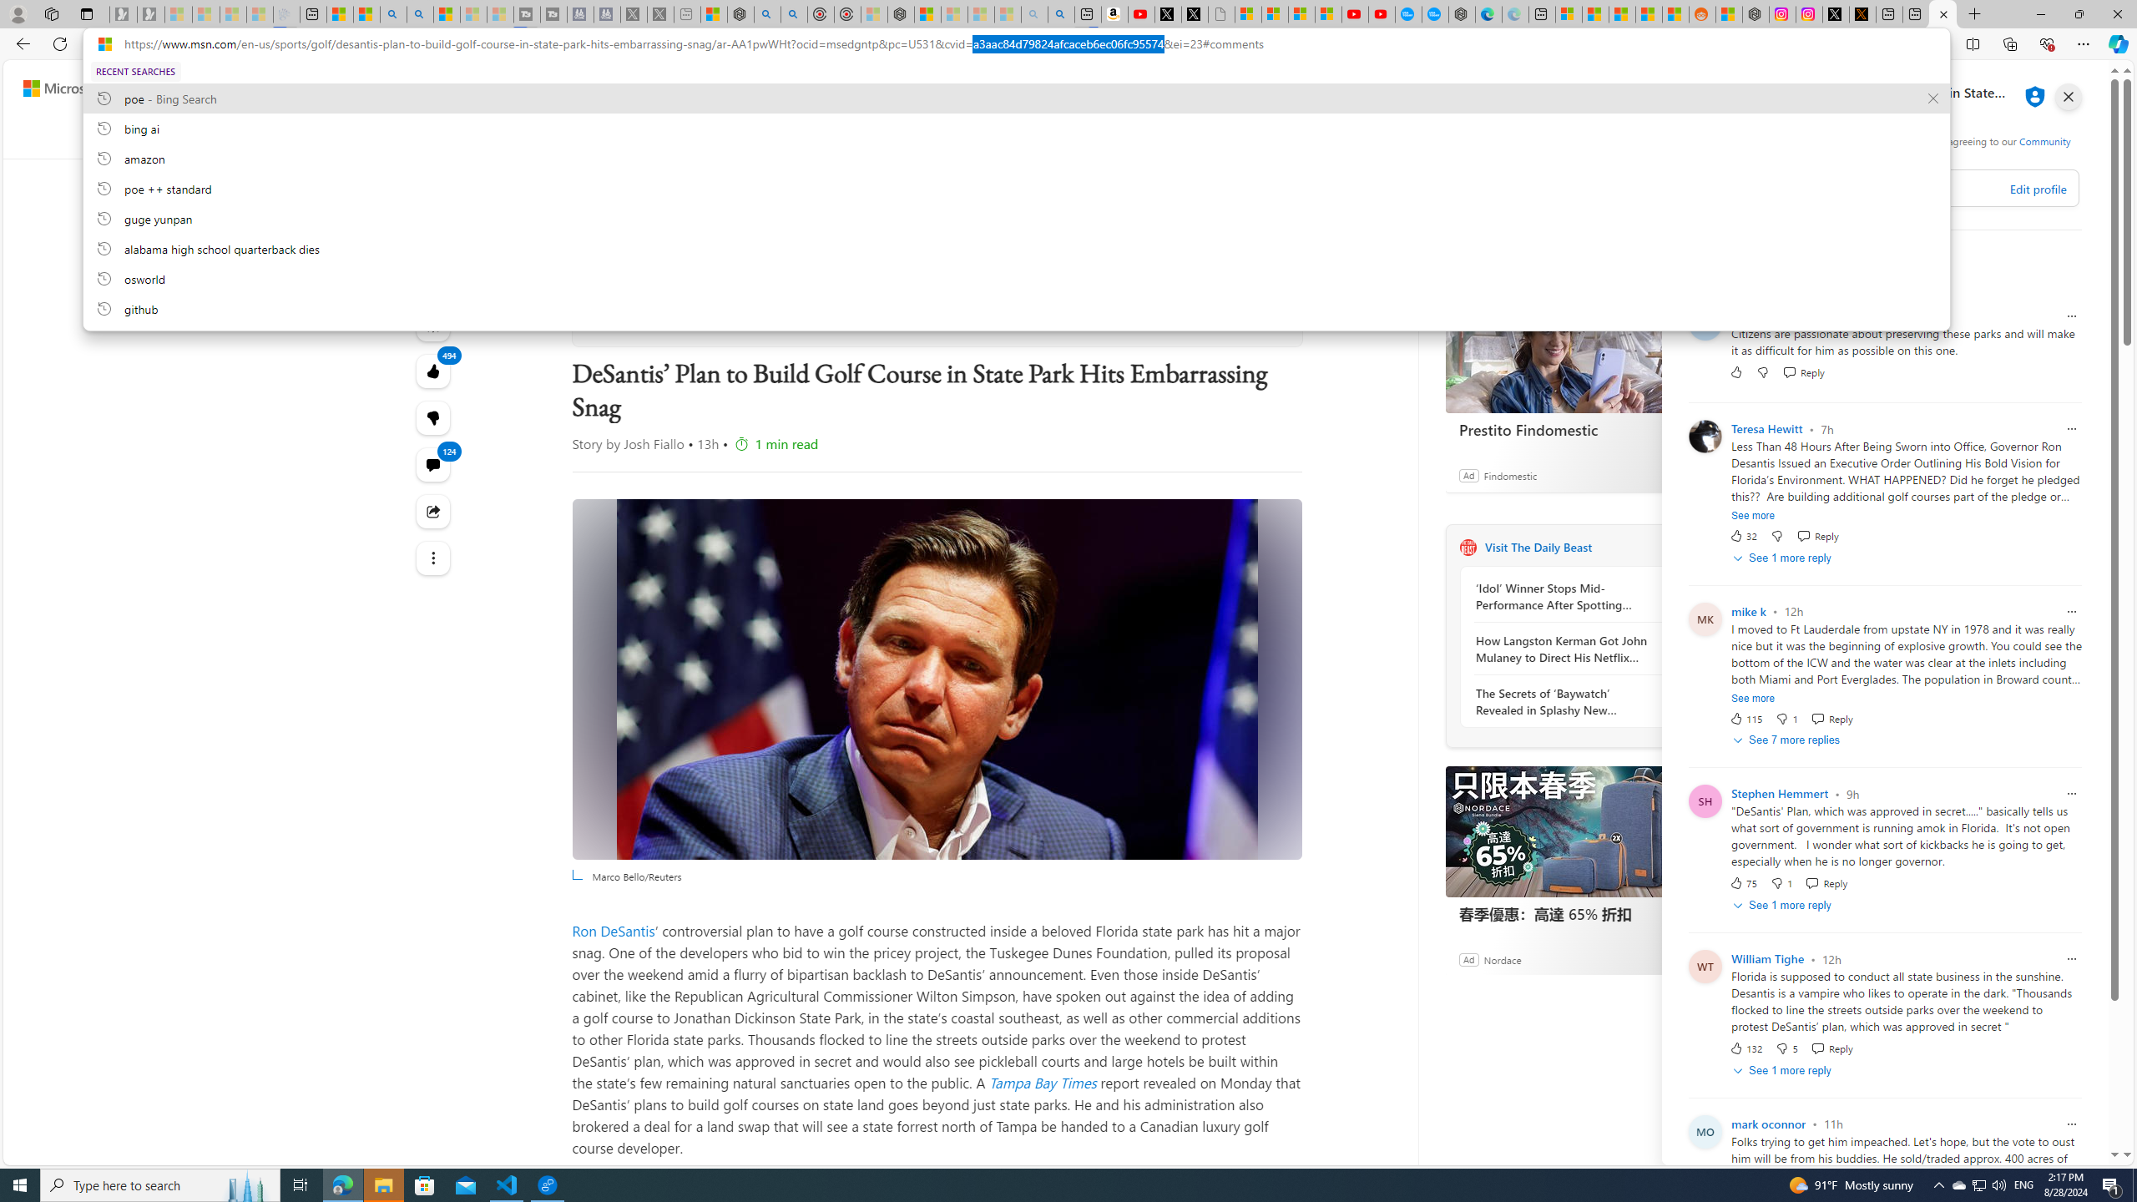  I want to click on Cricket, so click(1039, 136).